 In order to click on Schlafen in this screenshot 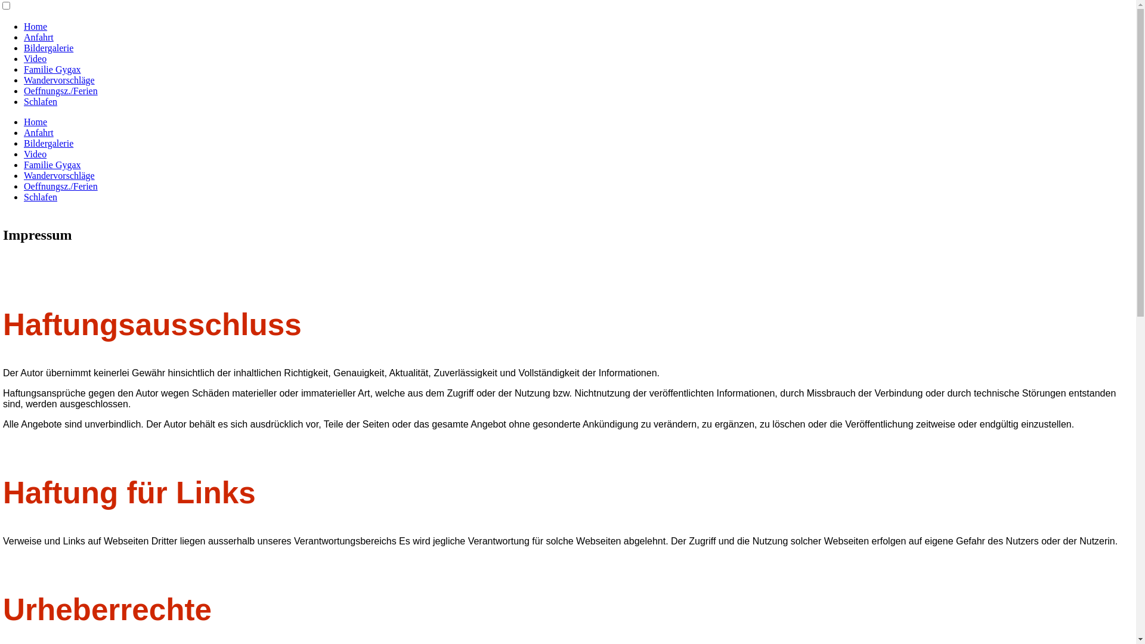, I will do `click(41, 197)`.